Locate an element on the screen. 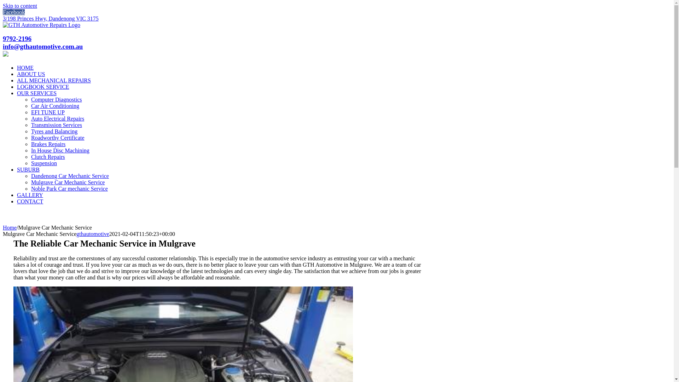  Home is located at coordinates (10, 227).